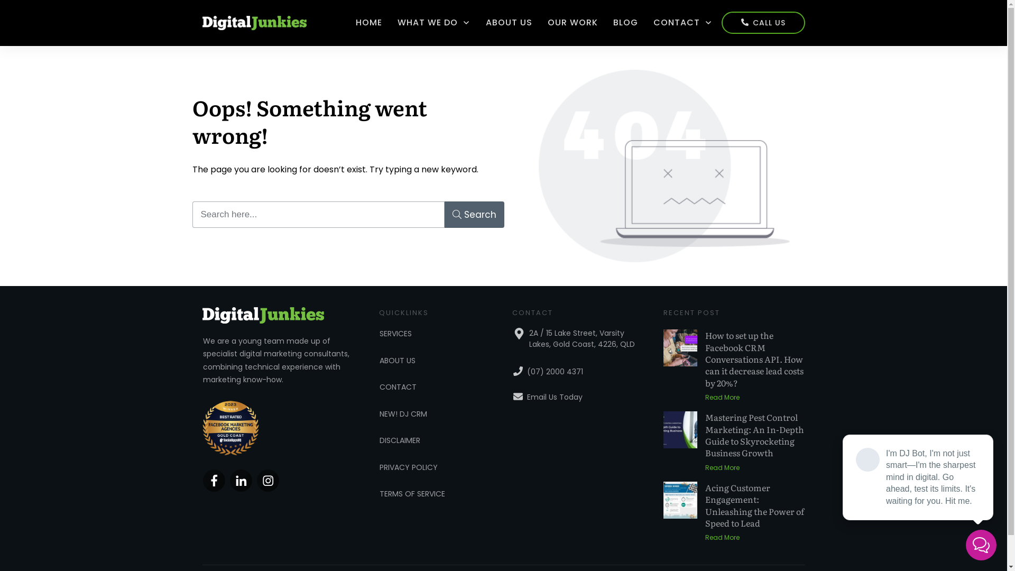  What do you see at coordinates (683, 23) in the screenshot?
I see `CONTACT` at bounding box center [683, 23].